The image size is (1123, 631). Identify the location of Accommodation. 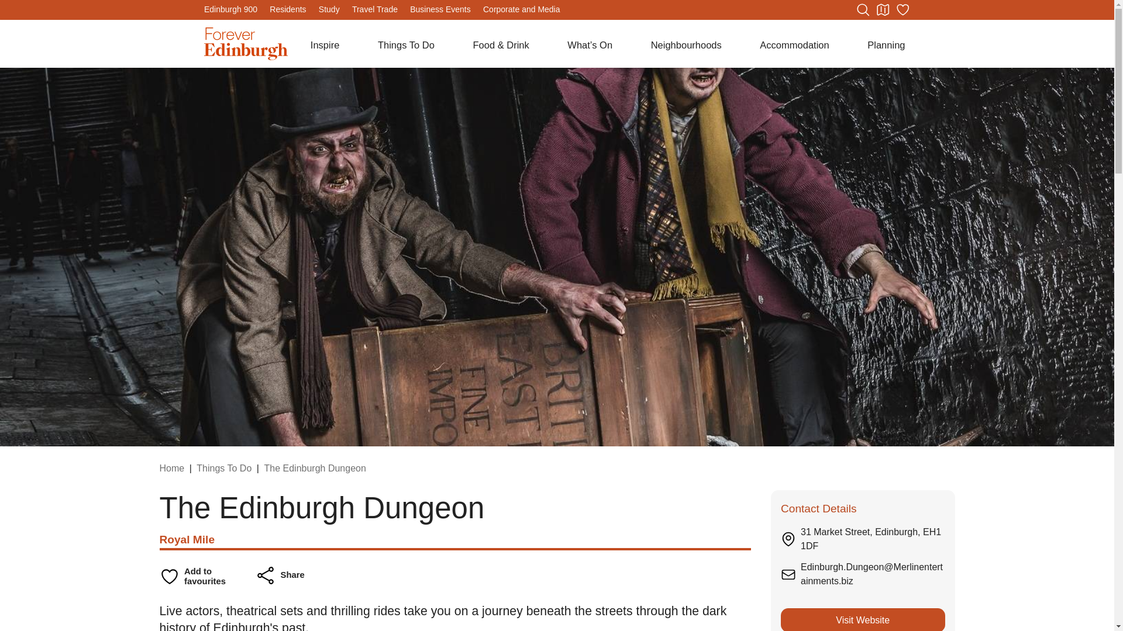
(794, 45).